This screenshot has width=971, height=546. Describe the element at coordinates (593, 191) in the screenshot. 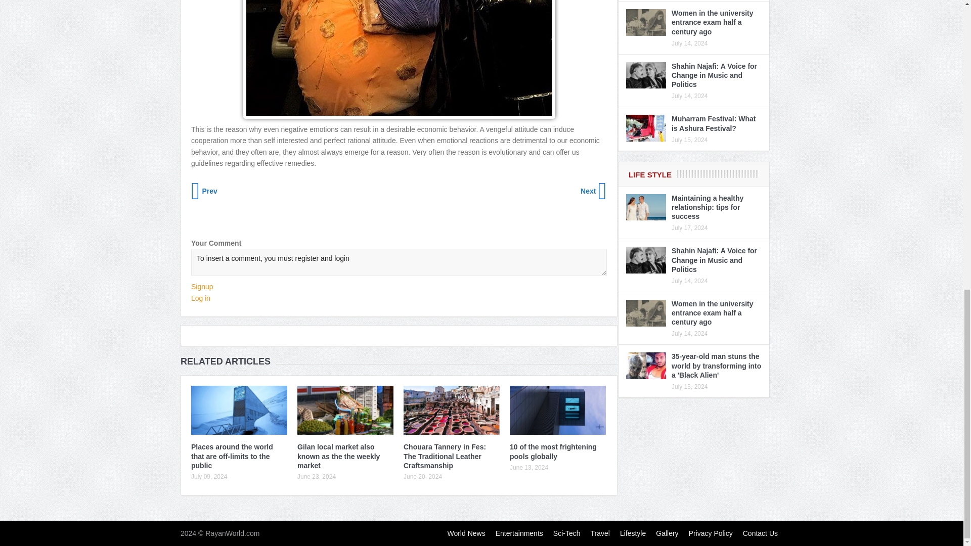

I see `Next` at that location.